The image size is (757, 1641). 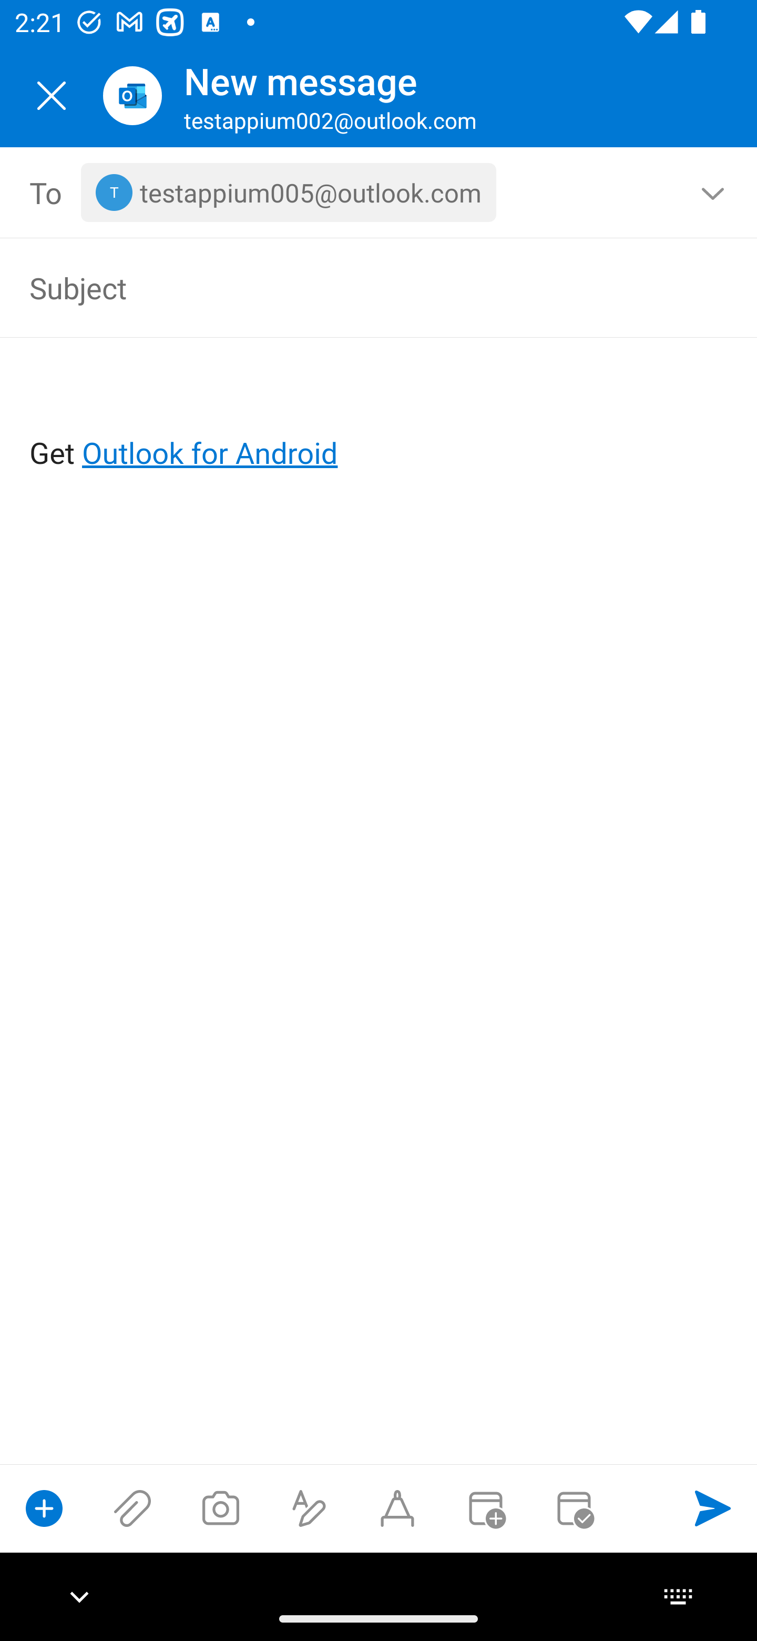 I want to click on Show compose options, so click(x=44, y=1508).